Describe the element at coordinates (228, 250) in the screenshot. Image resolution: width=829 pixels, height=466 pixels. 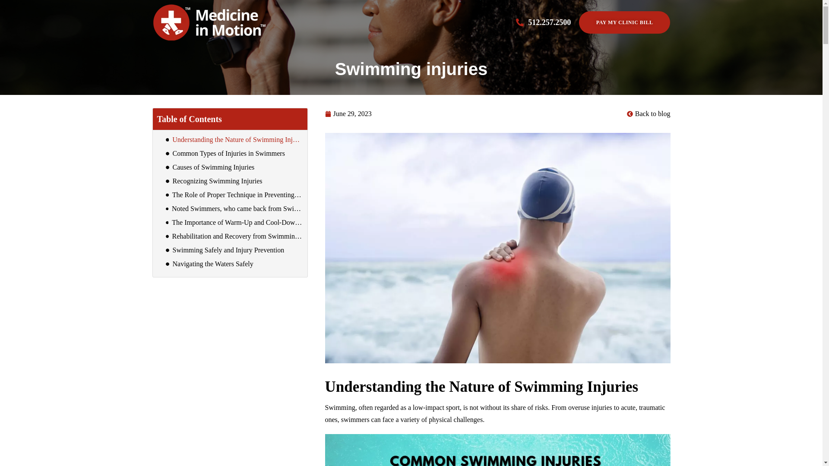
I see `Swimming Safely and Injury Prevention` at that location.